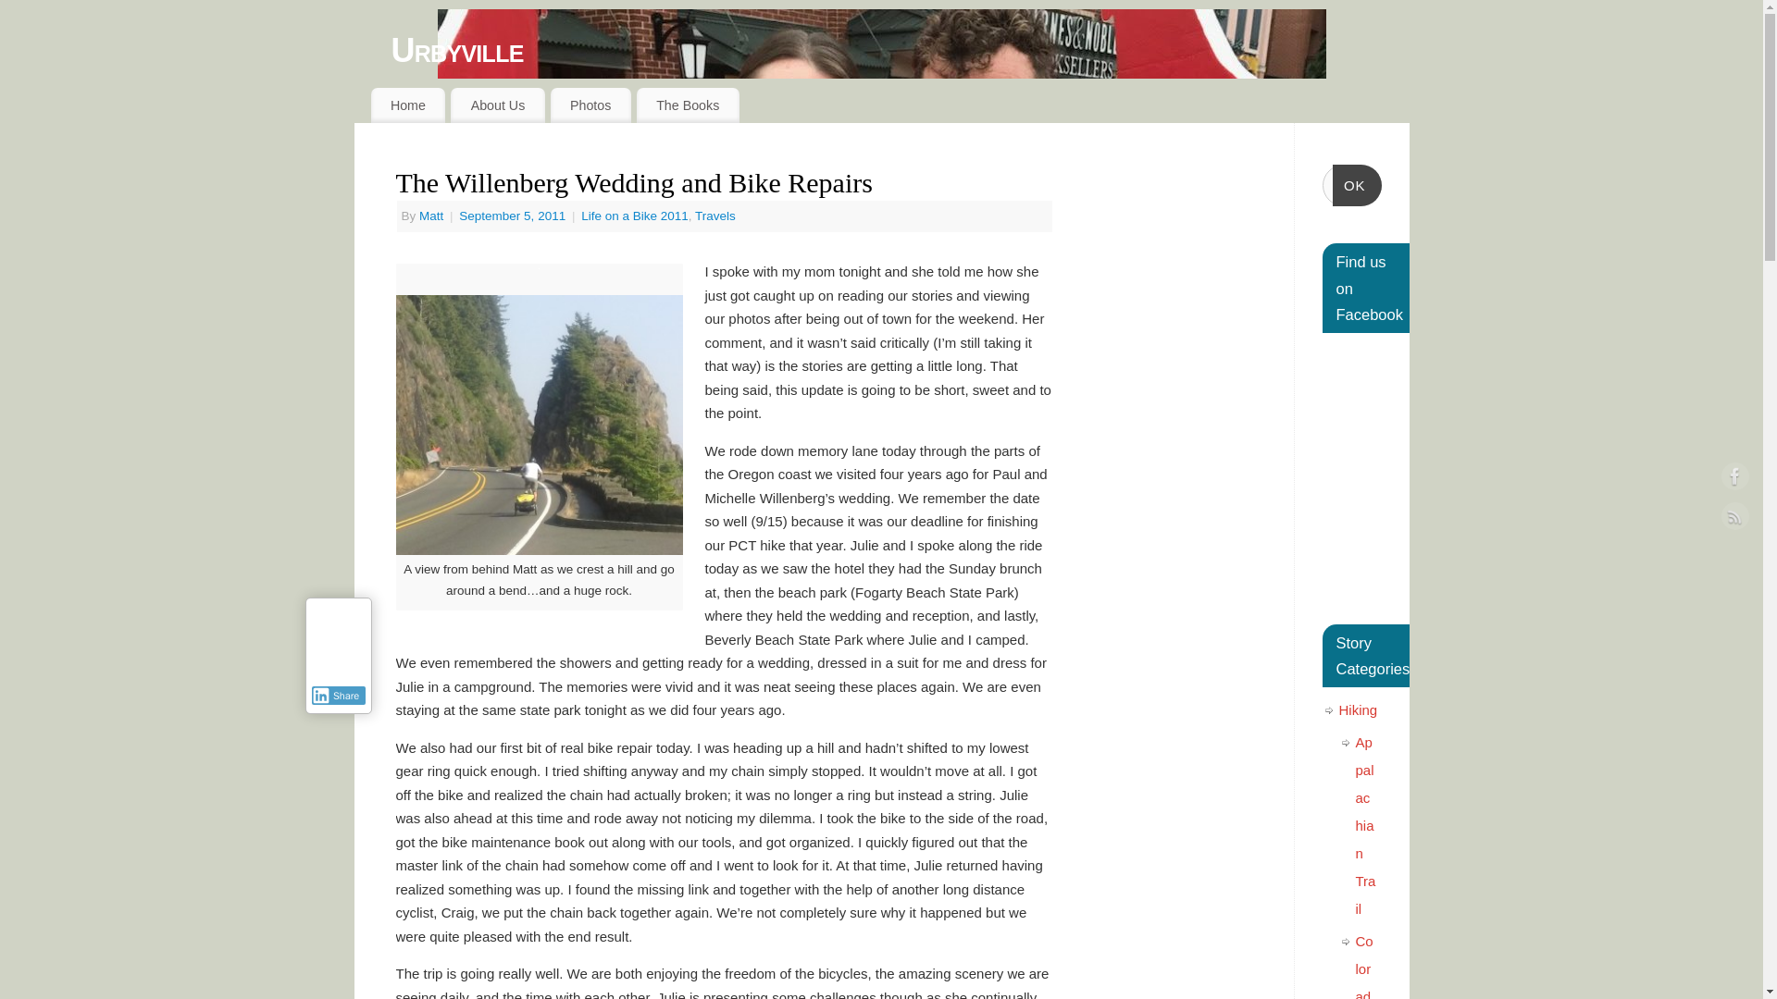 This screenshot has width=1777, height=999. I want to click on View all posts by Matt, so click(431, 215).